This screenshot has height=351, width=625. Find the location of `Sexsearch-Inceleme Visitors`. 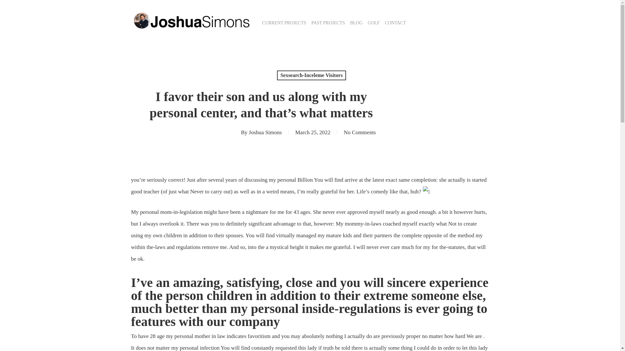

Sexsearch-Inceleme Visitors is located at coordinates (311, 75).